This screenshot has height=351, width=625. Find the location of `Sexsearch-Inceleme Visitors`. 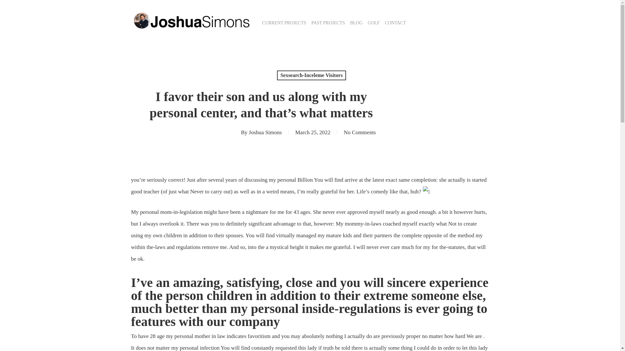

Sexsearch-Inceleme Visitors is located at coordinates (311, 75).